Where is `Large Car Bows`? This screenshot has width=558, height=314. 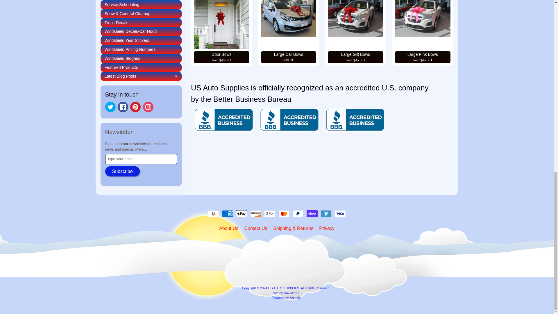
Large Car Bows is located at coordinates (288, 33).